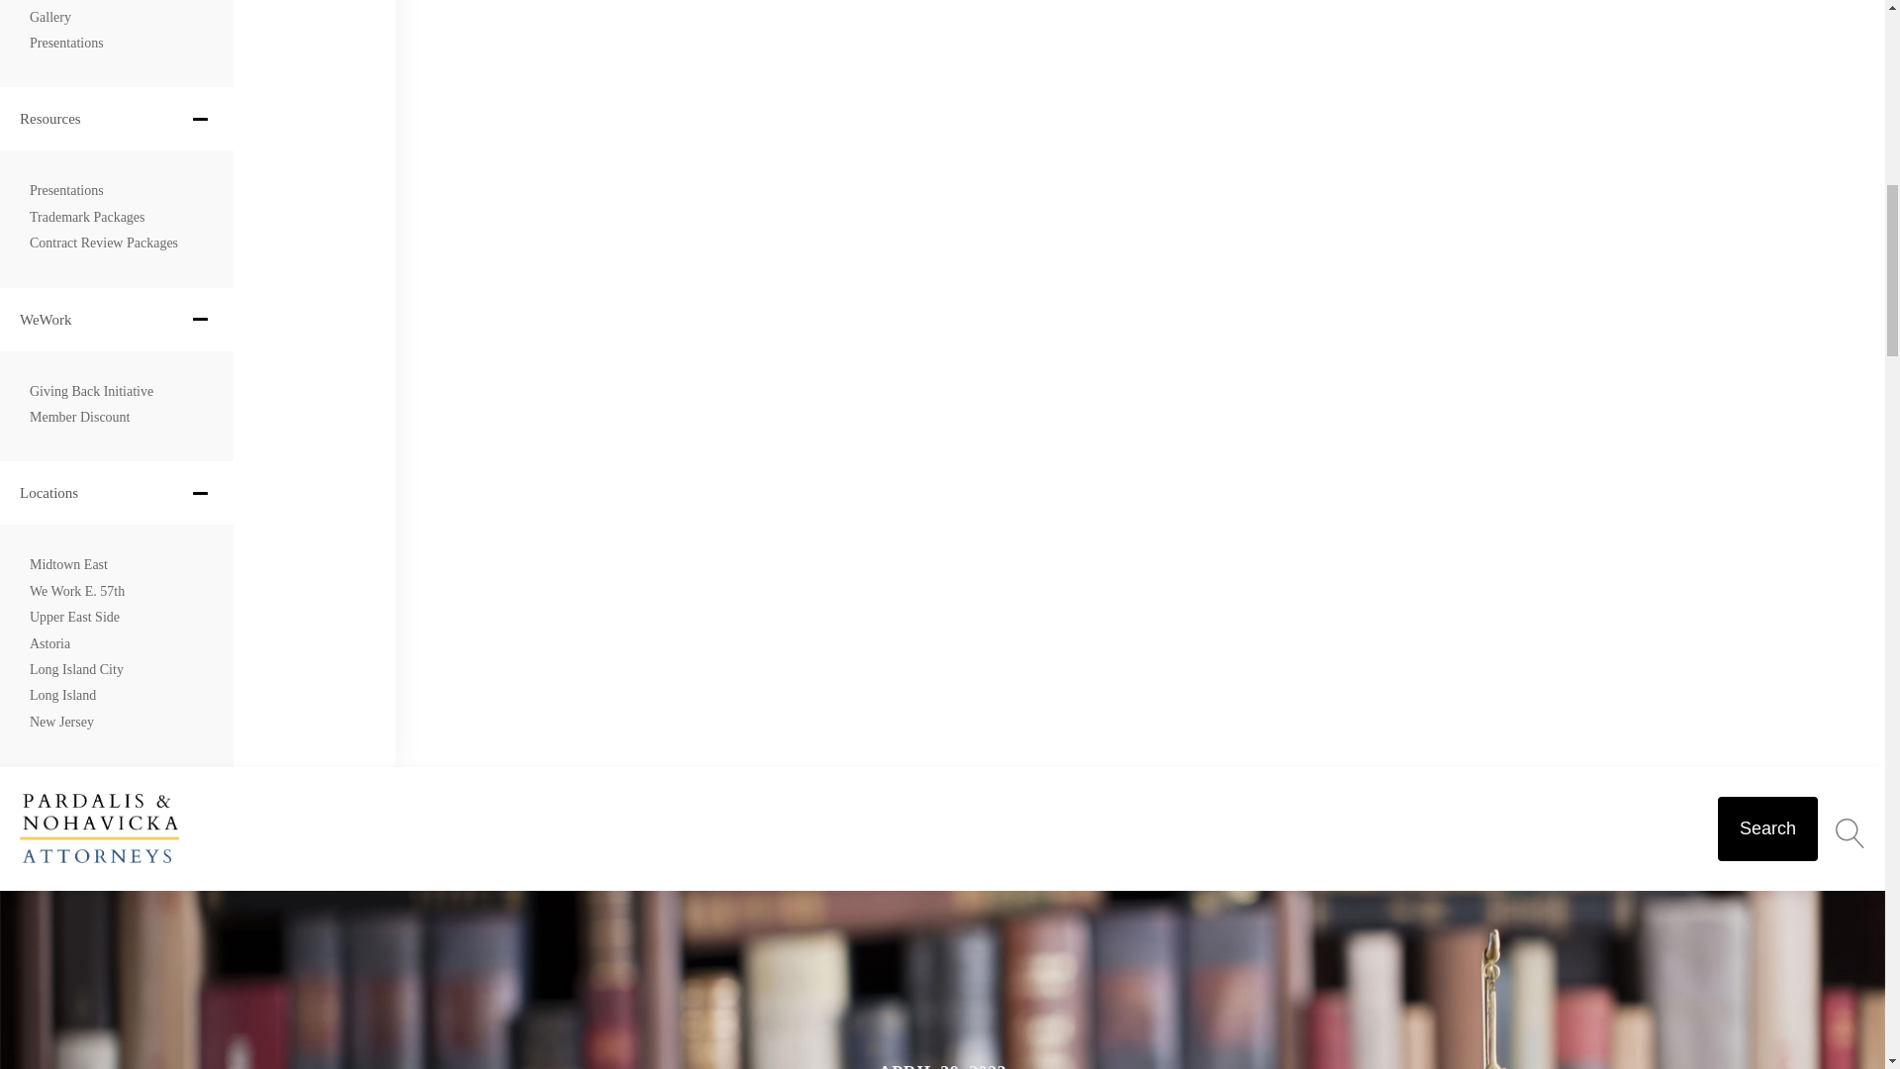  I want to click on Contract Review Packages, so click(104, 243).